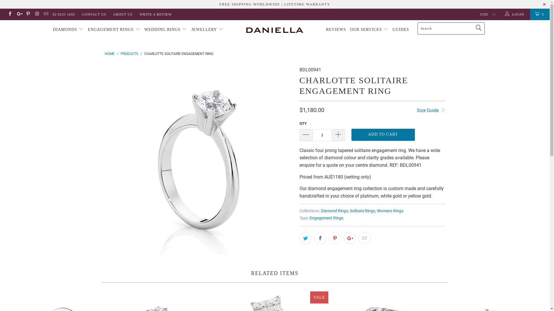 The image size is (554, 311). Describe the element at coordinates (334, 211) in the screenshot. I see `Diamond Rings` at that location.